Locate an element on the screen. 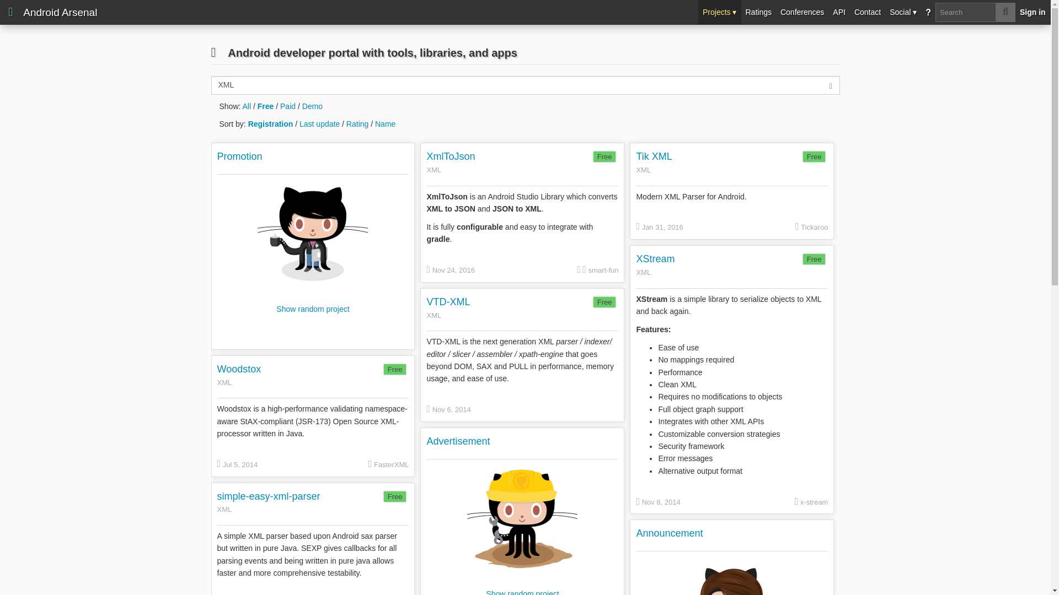 The width and height of the screenshot is (1059, 595). Last update is located at coordinates (320, 124).